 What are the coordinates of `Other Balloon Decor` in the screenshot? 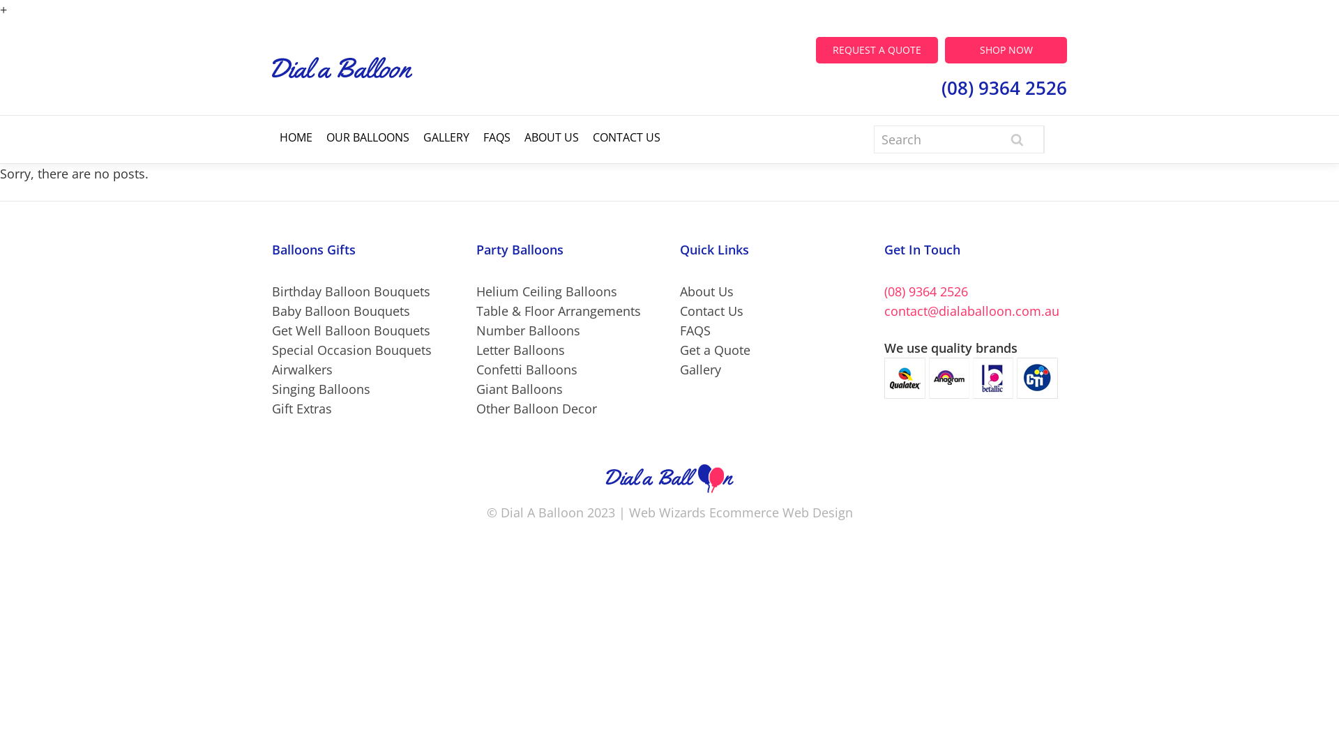 It's located at (536, 409).